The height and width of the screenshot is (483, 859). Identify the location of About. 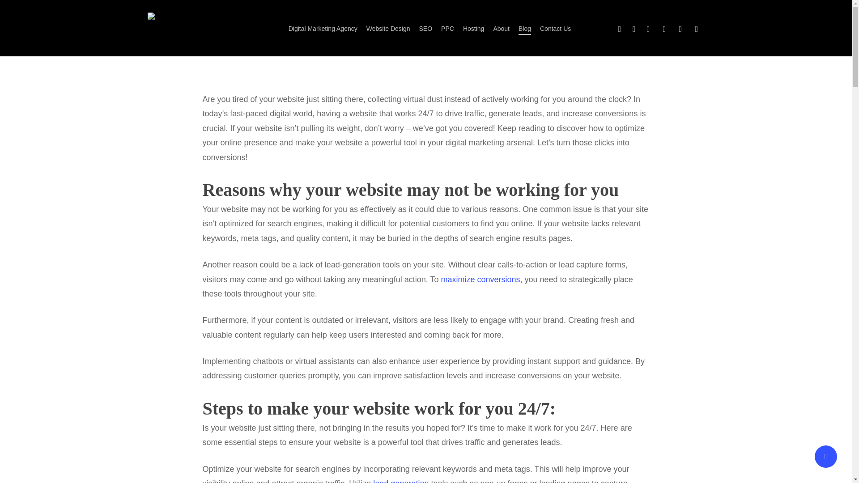
(501, 29).